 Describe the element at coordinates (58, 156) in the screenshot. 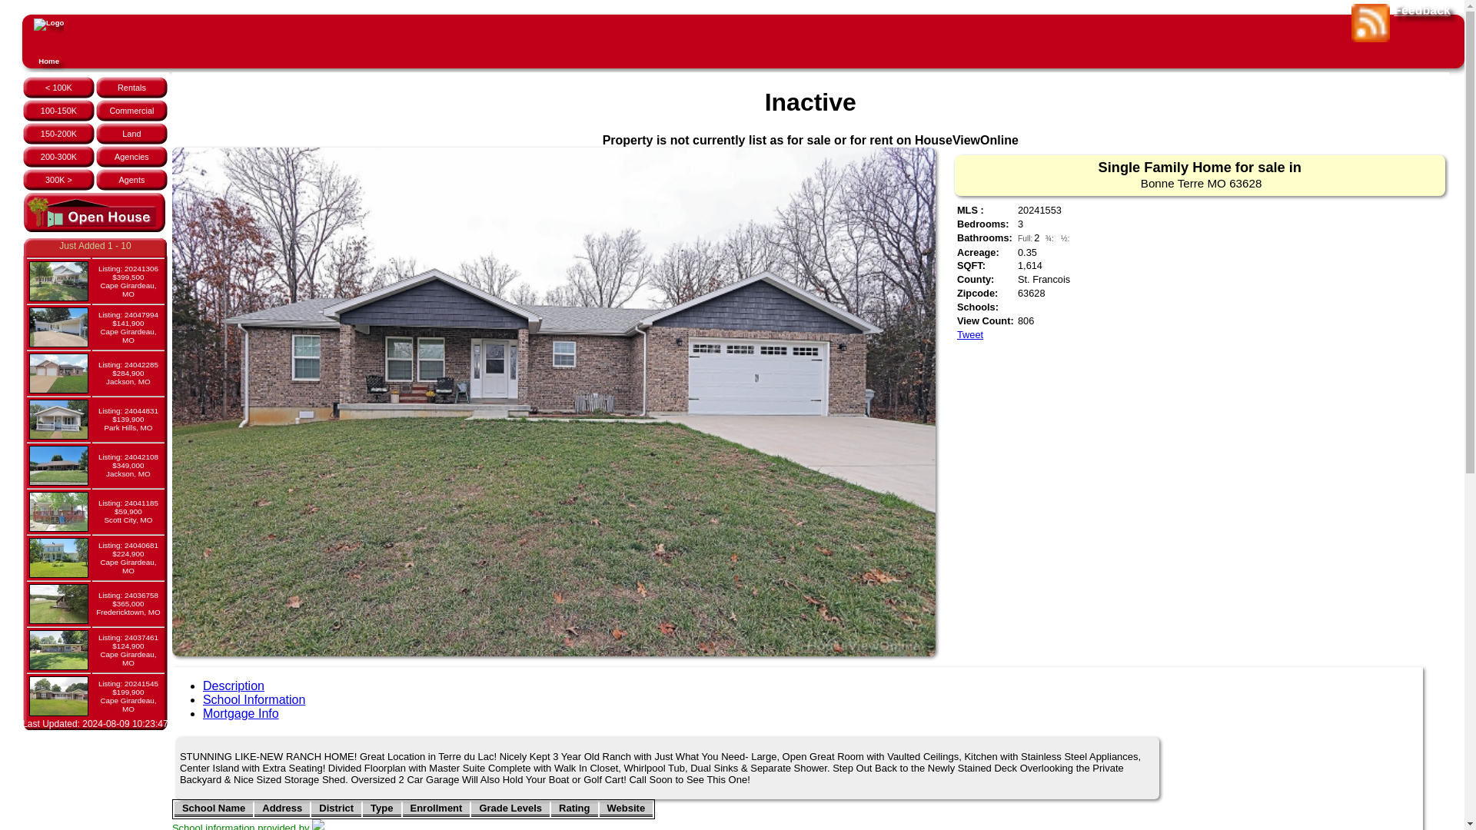

I see `200-300K` at that location.